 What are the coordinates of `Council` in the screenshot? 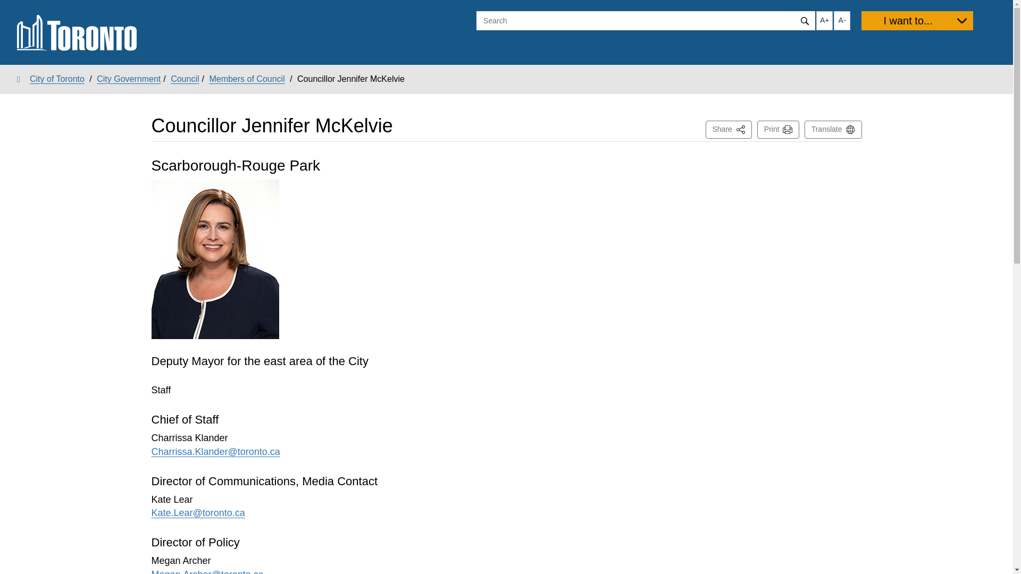 It's located at (185, 79).